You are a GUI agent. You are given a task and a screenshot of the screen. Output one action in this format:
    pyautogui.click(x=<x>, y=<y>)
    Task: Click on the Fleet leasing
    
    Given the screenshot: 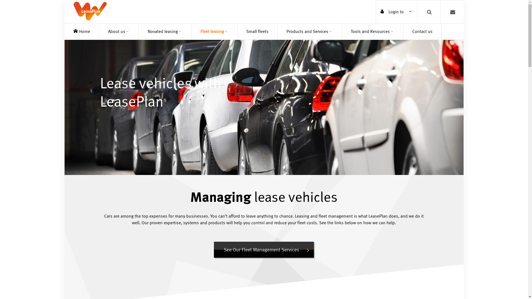 What is the action you would take?
    pyautogui.click(x=214, y=32)
    